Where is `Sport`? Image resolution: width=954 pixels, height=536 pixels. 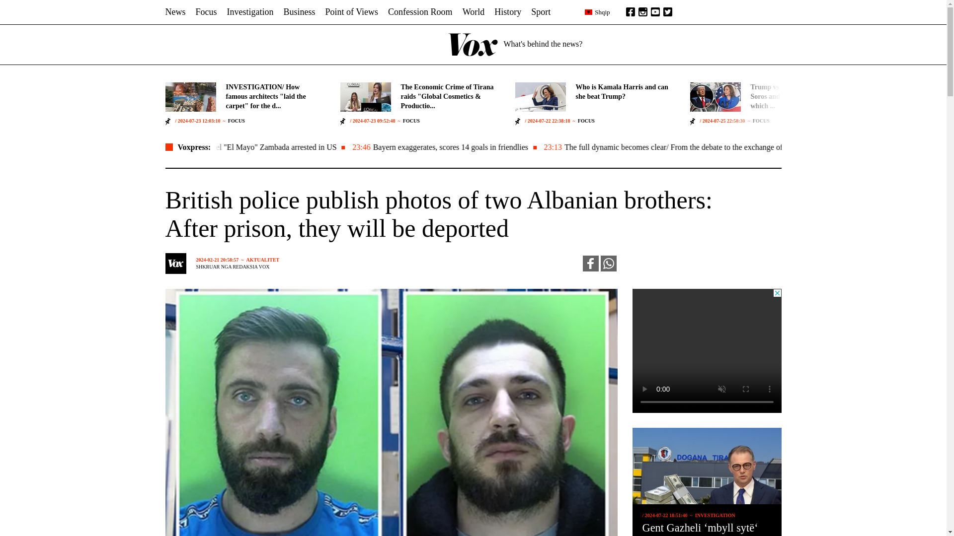 Sport is located at coordinates (541, 12).